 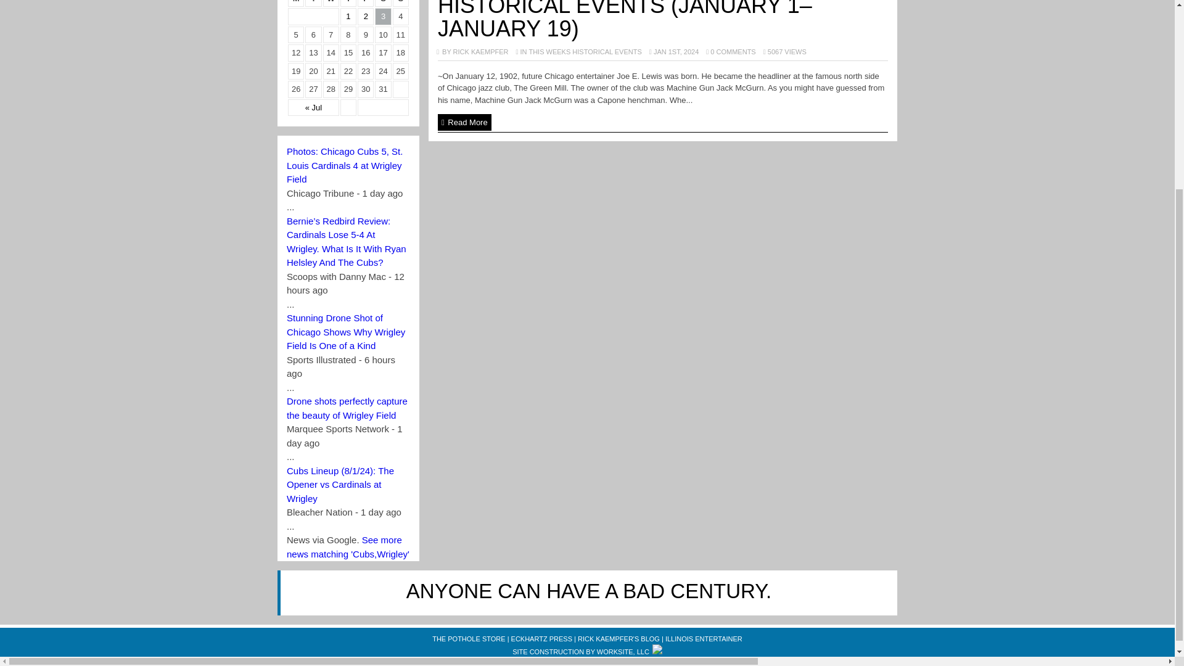 I want to click on Sunday, so click(x=401, y=4).